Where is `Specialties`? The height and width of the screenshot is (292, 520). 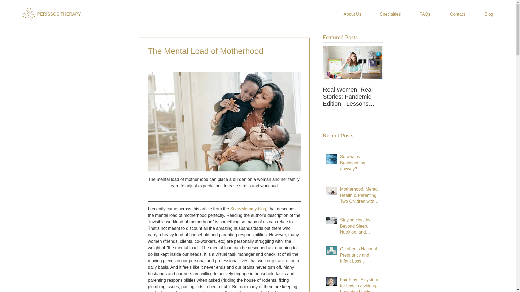
Specialties is located at coordinates (390, 14).